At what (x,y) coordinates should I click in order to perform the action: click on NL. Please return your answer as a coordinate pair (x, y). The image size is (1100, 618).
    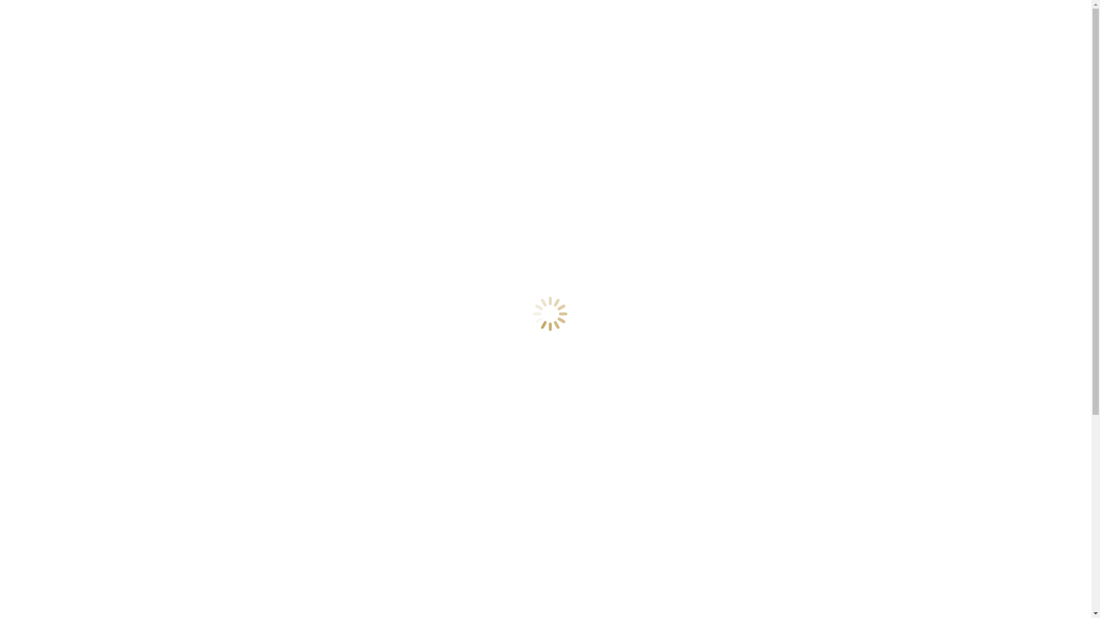
    Looking at the image, I should click on (40, 29).